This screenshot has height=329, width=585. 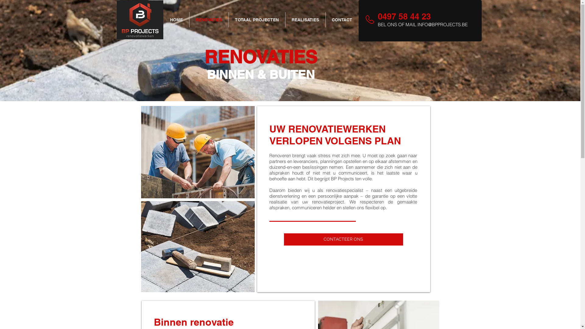 I want to click on HOME, so click(x=176, y=20).